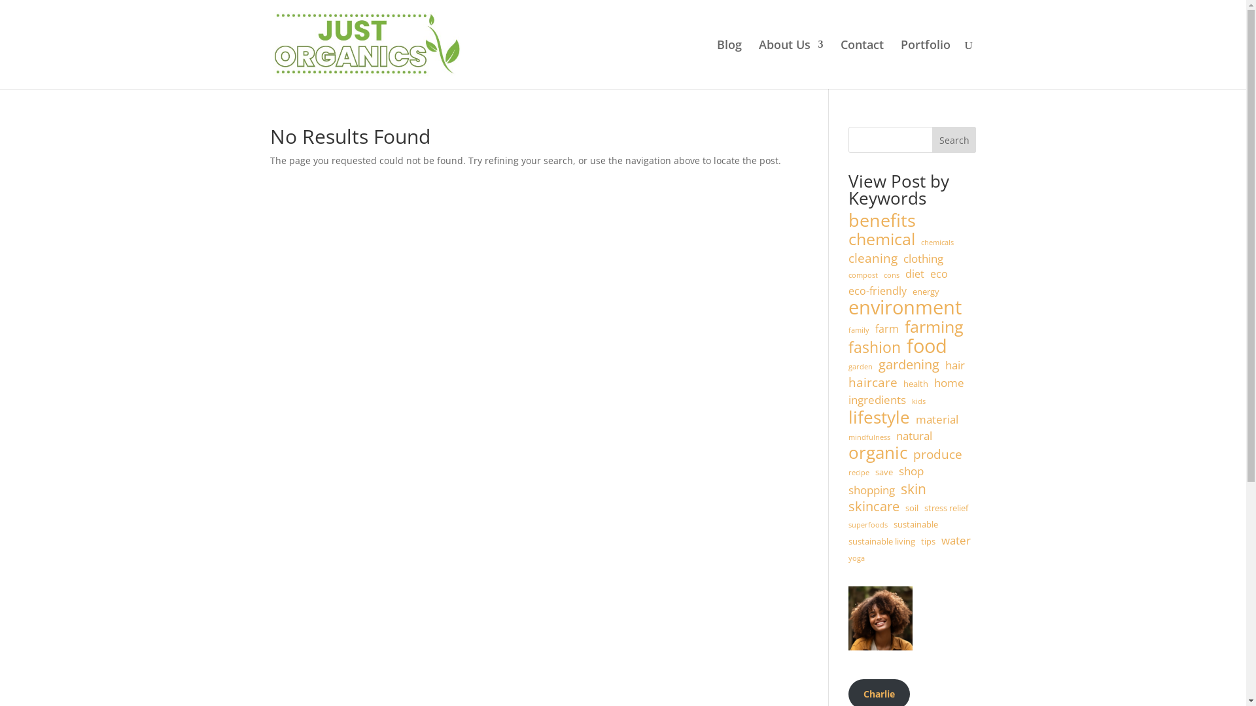  What do you see at coordinates (882, 542) in the screenshot?
I see `sustainable living` at bounding box center [882, 542].